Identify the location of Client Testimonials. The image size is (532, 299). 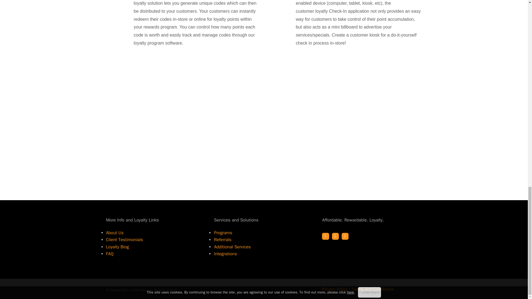
(124, 240).